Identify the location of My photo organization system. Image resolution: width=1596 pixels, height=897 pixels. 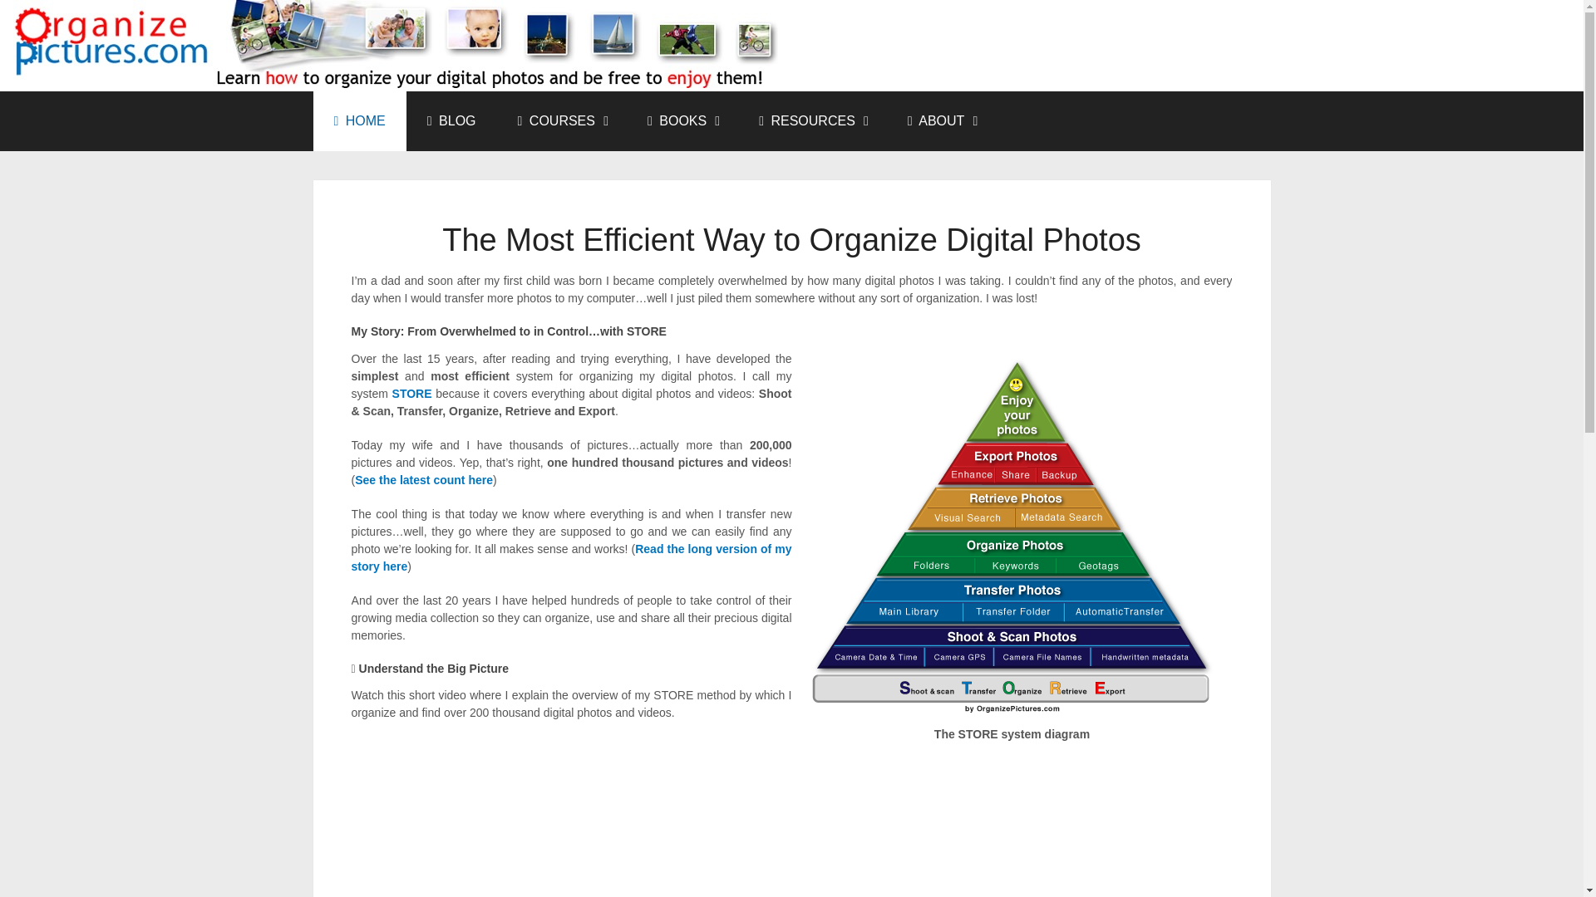
(412, 393).